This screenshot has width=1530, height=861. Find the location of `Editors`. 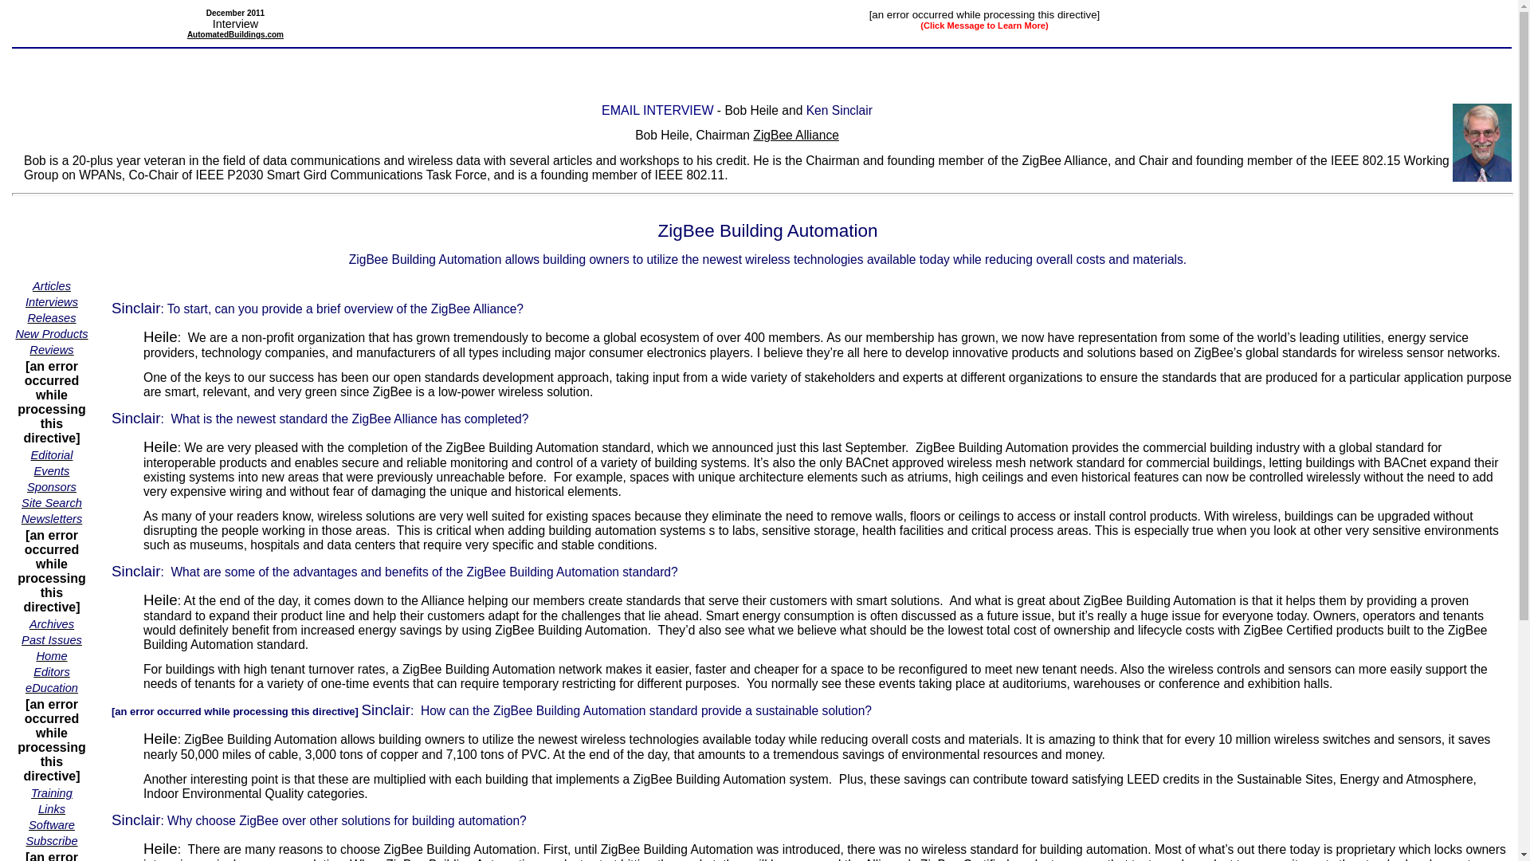

Editors is located at coordinates (52, 671).